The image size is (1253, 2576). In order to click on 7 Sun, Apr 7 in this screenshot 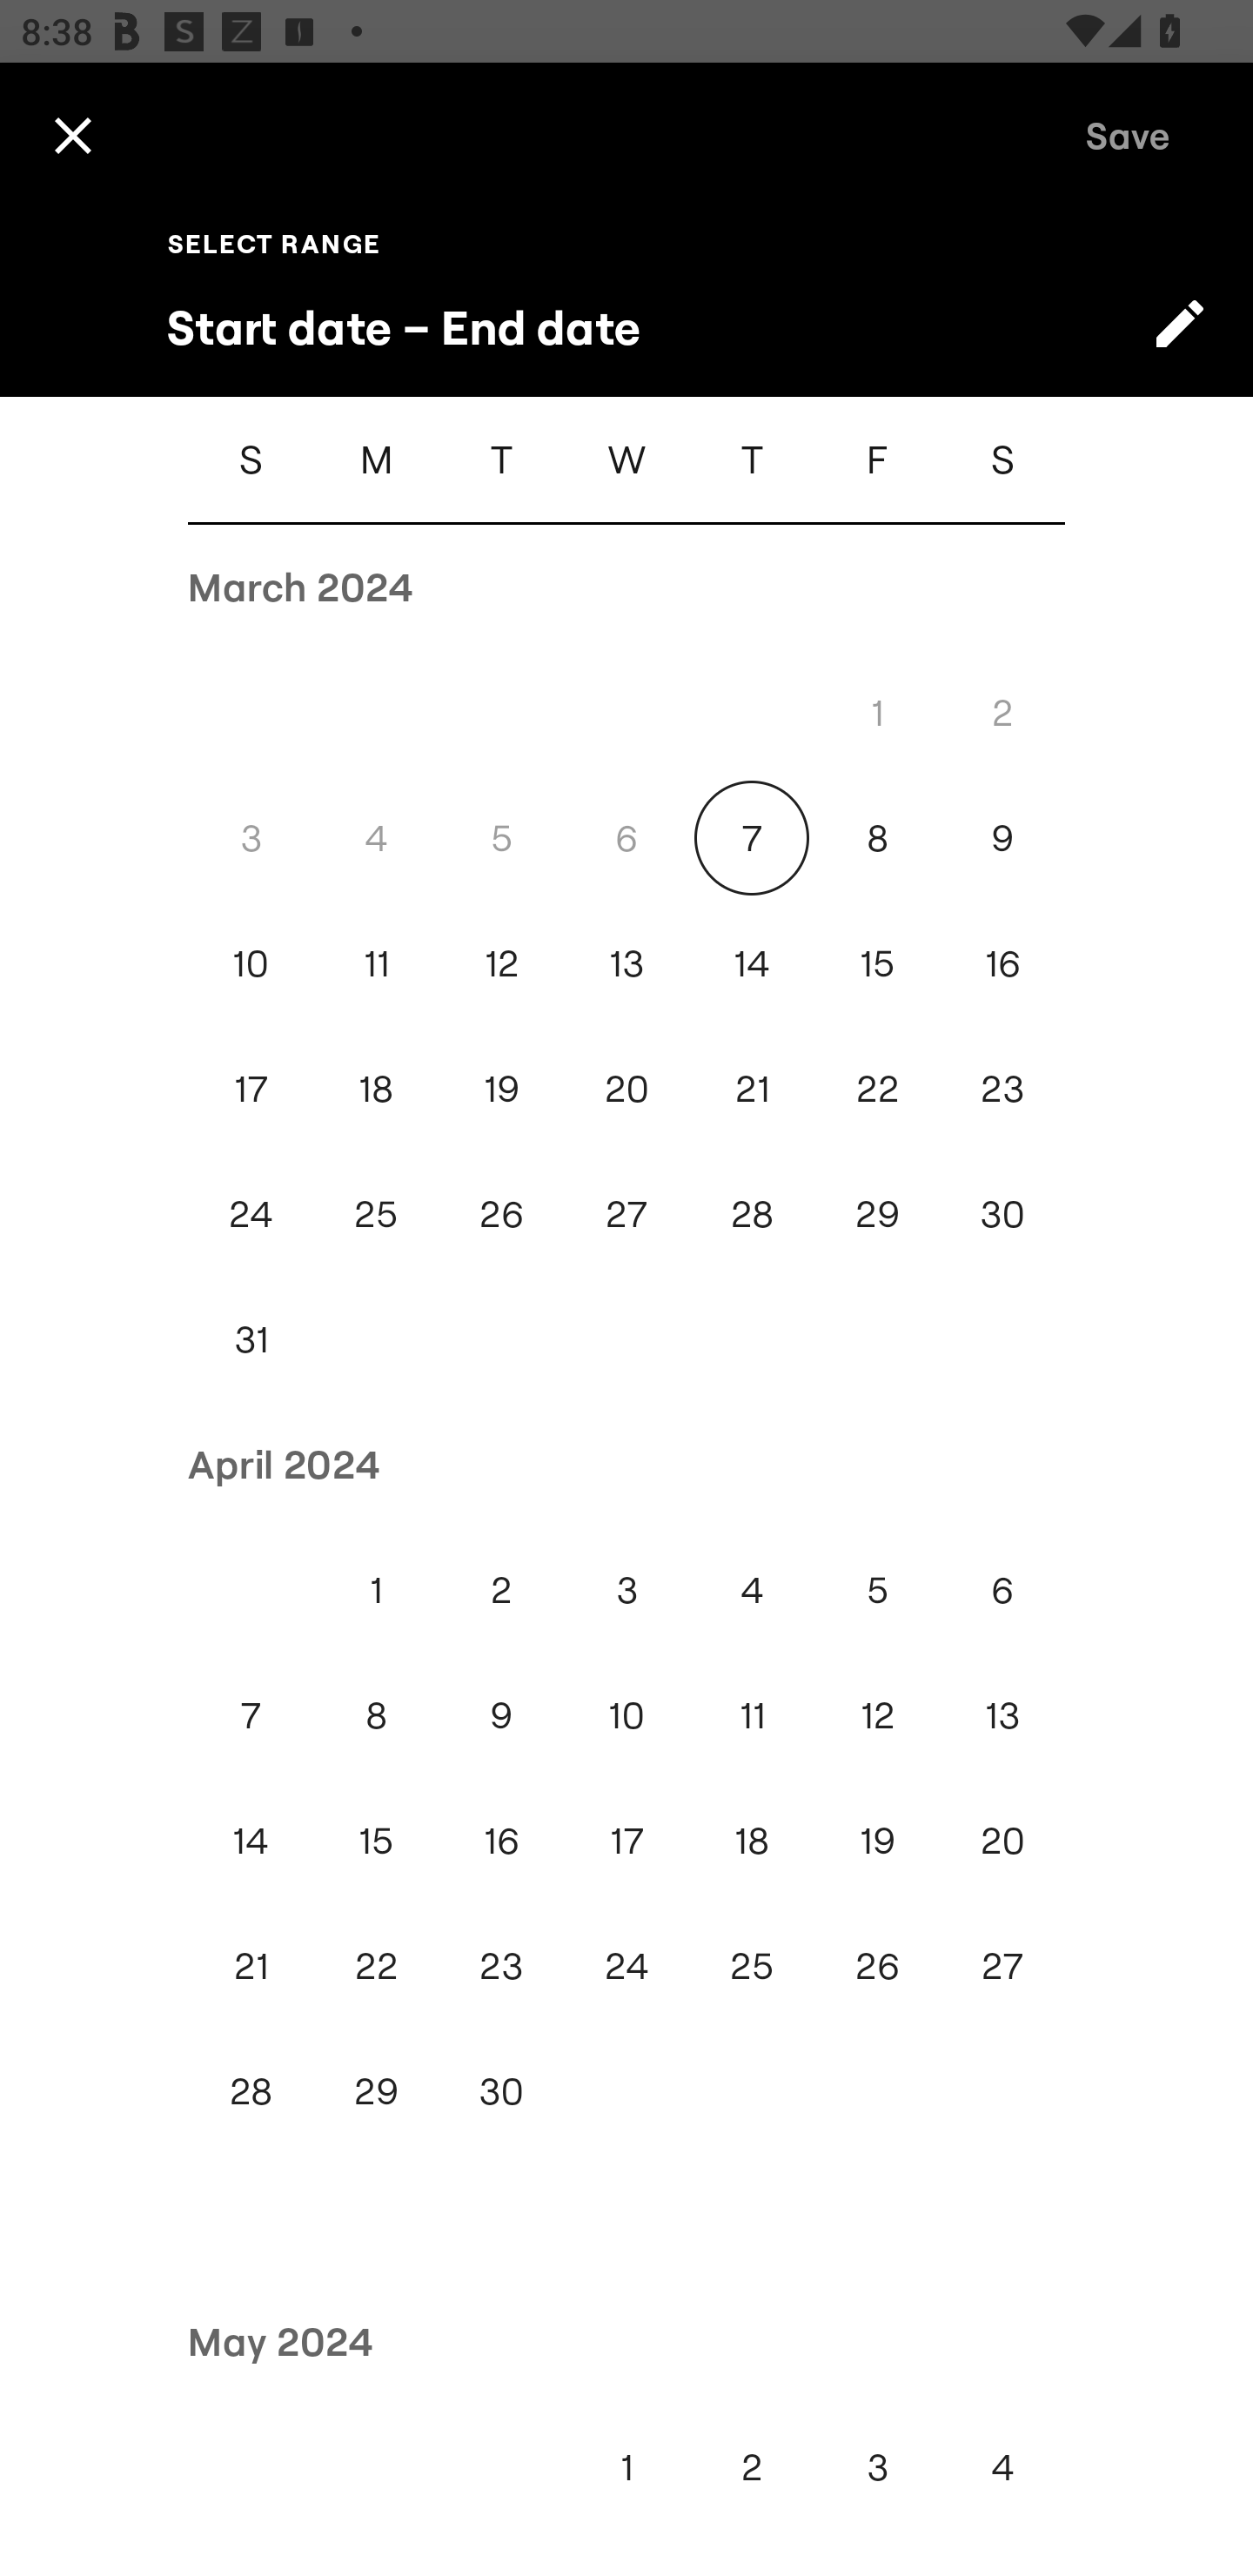, I will do `click(251, 1715)`.